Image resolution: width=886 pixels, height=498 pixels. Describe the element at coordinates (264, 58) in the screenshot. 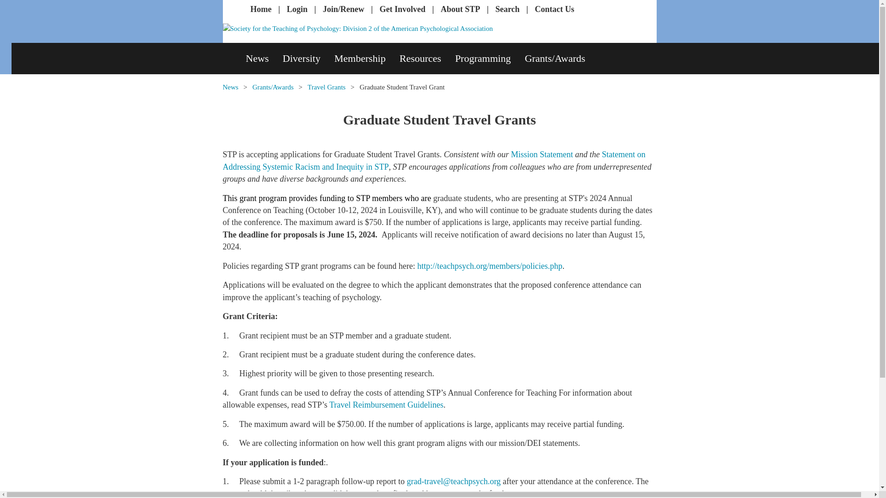

I see `News` at that location.